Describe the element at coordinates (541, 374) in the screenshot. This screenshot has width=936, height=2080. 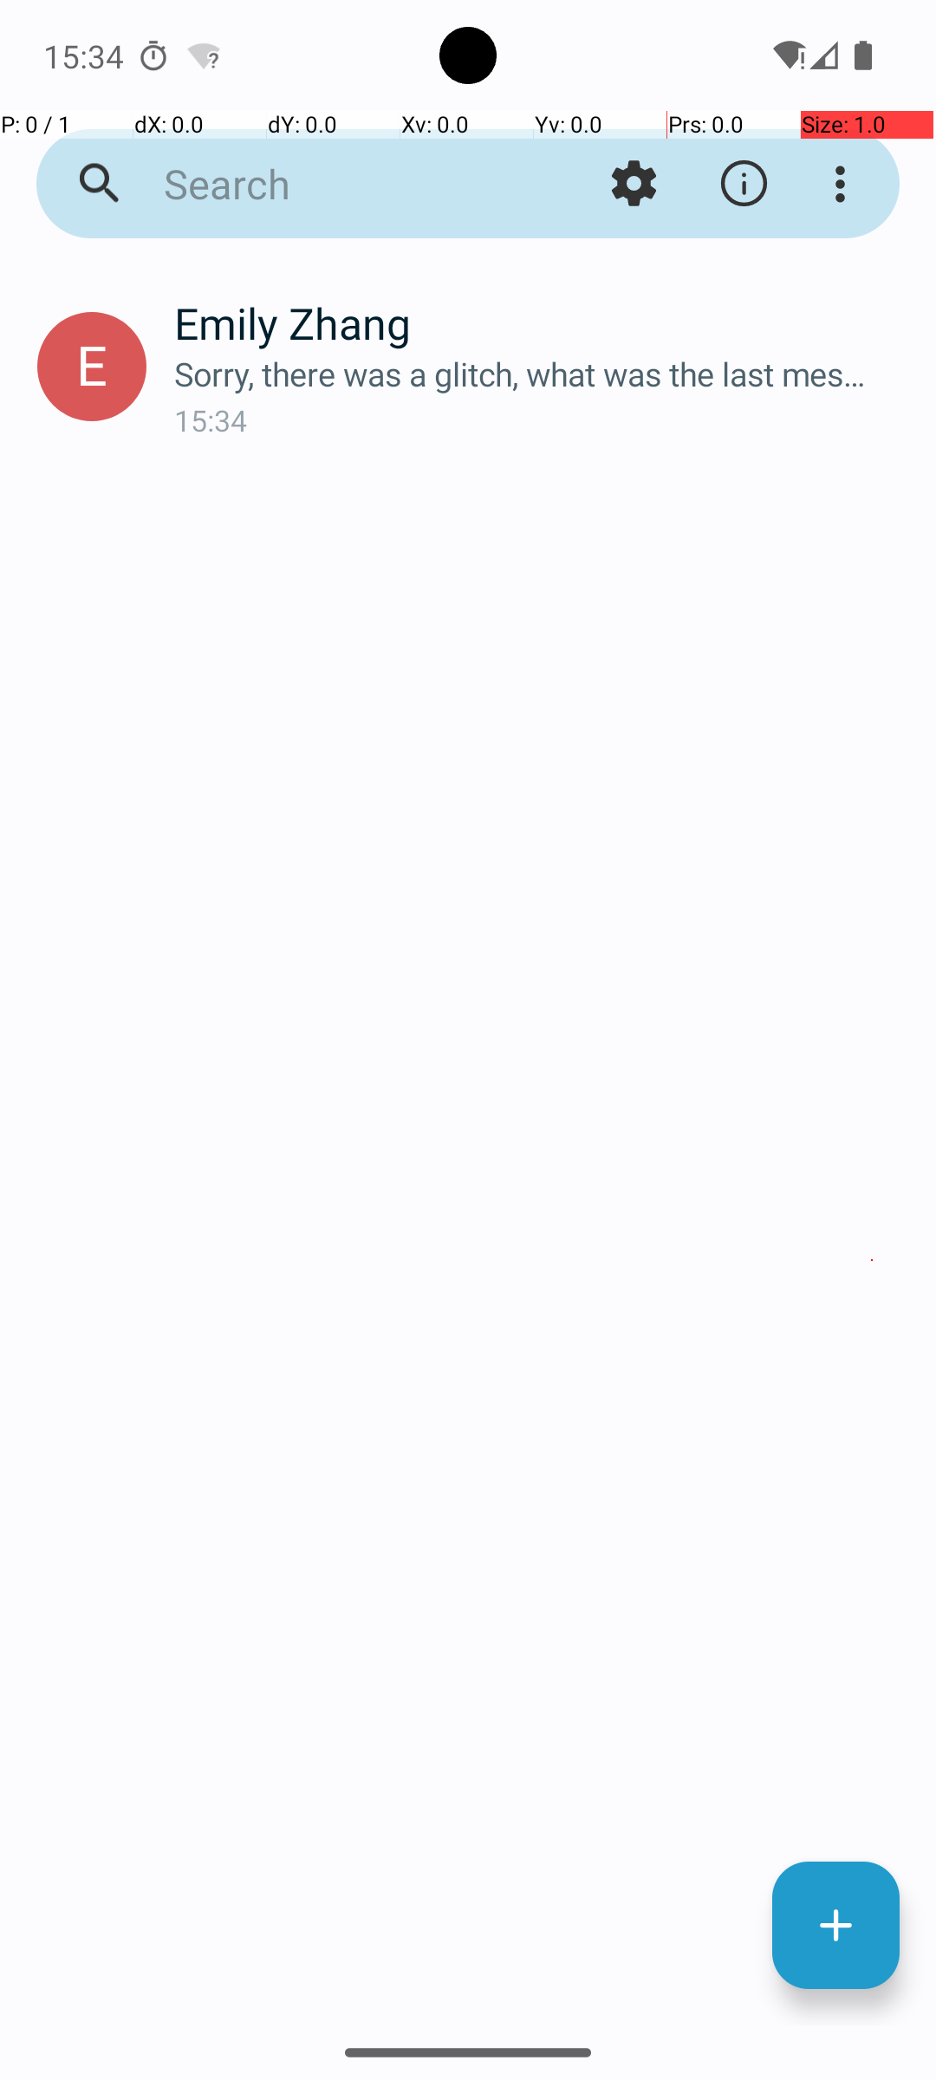
I see `Sorry, there was a glitch, what was the last message you sent me?` at that location.